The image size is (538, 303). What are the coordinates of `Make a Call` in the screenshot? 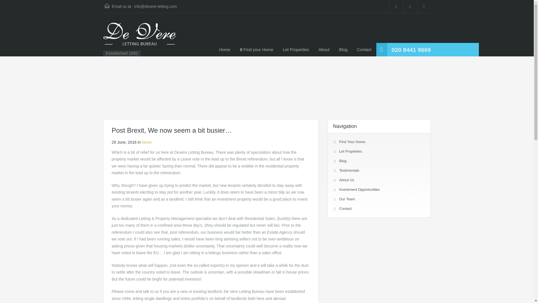 It's located at (411, 50).